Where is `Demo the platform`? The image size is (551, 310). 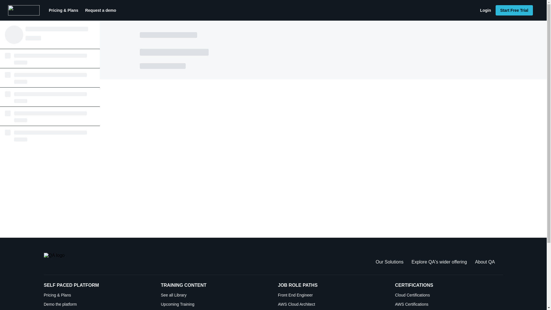
Demo the platform is located at coordinates (98, 304).